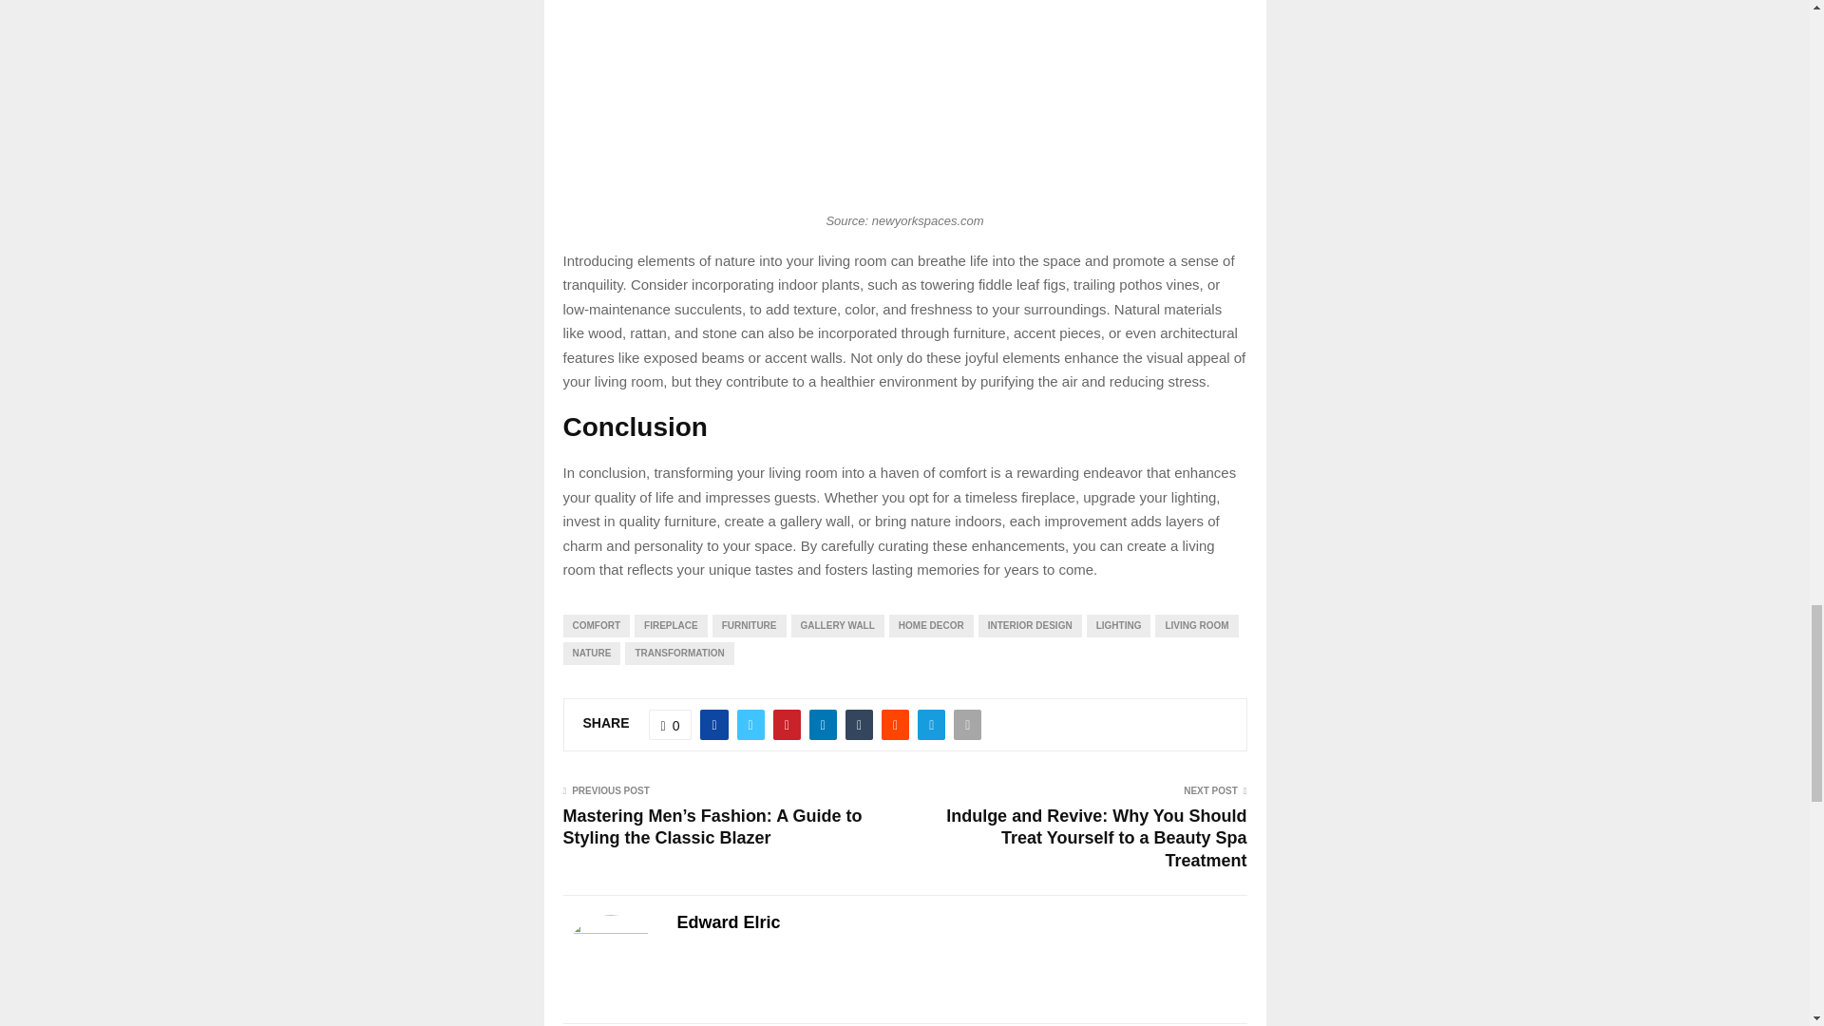 Image resolution: width=1824 pixels, height=1026 pixels. What do you see at coordinates (671, 724) in the screenshot?
I see `Like` at bounding box center [671, 724].